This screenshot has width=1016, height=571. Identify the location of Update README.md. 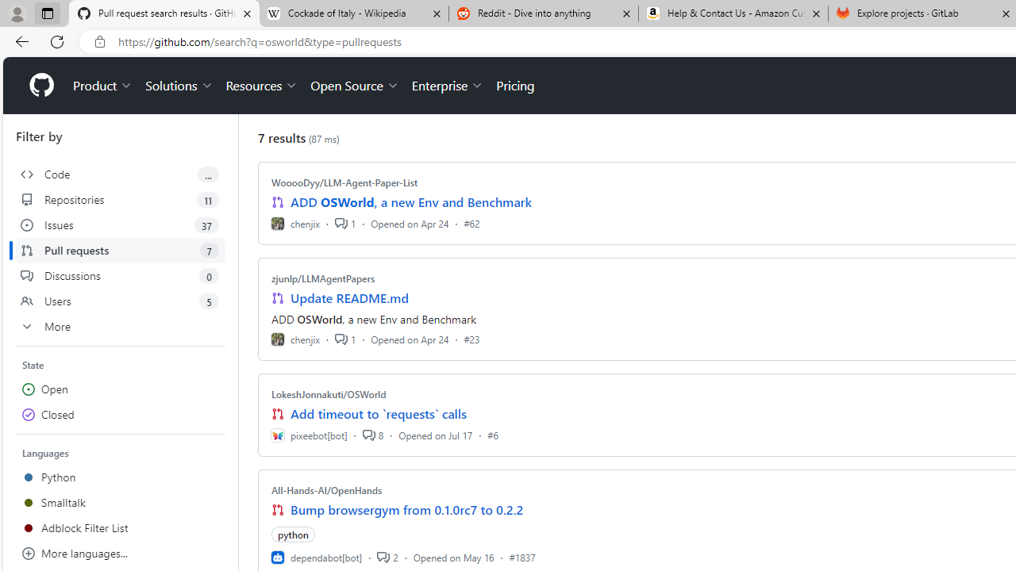
(349, 298).